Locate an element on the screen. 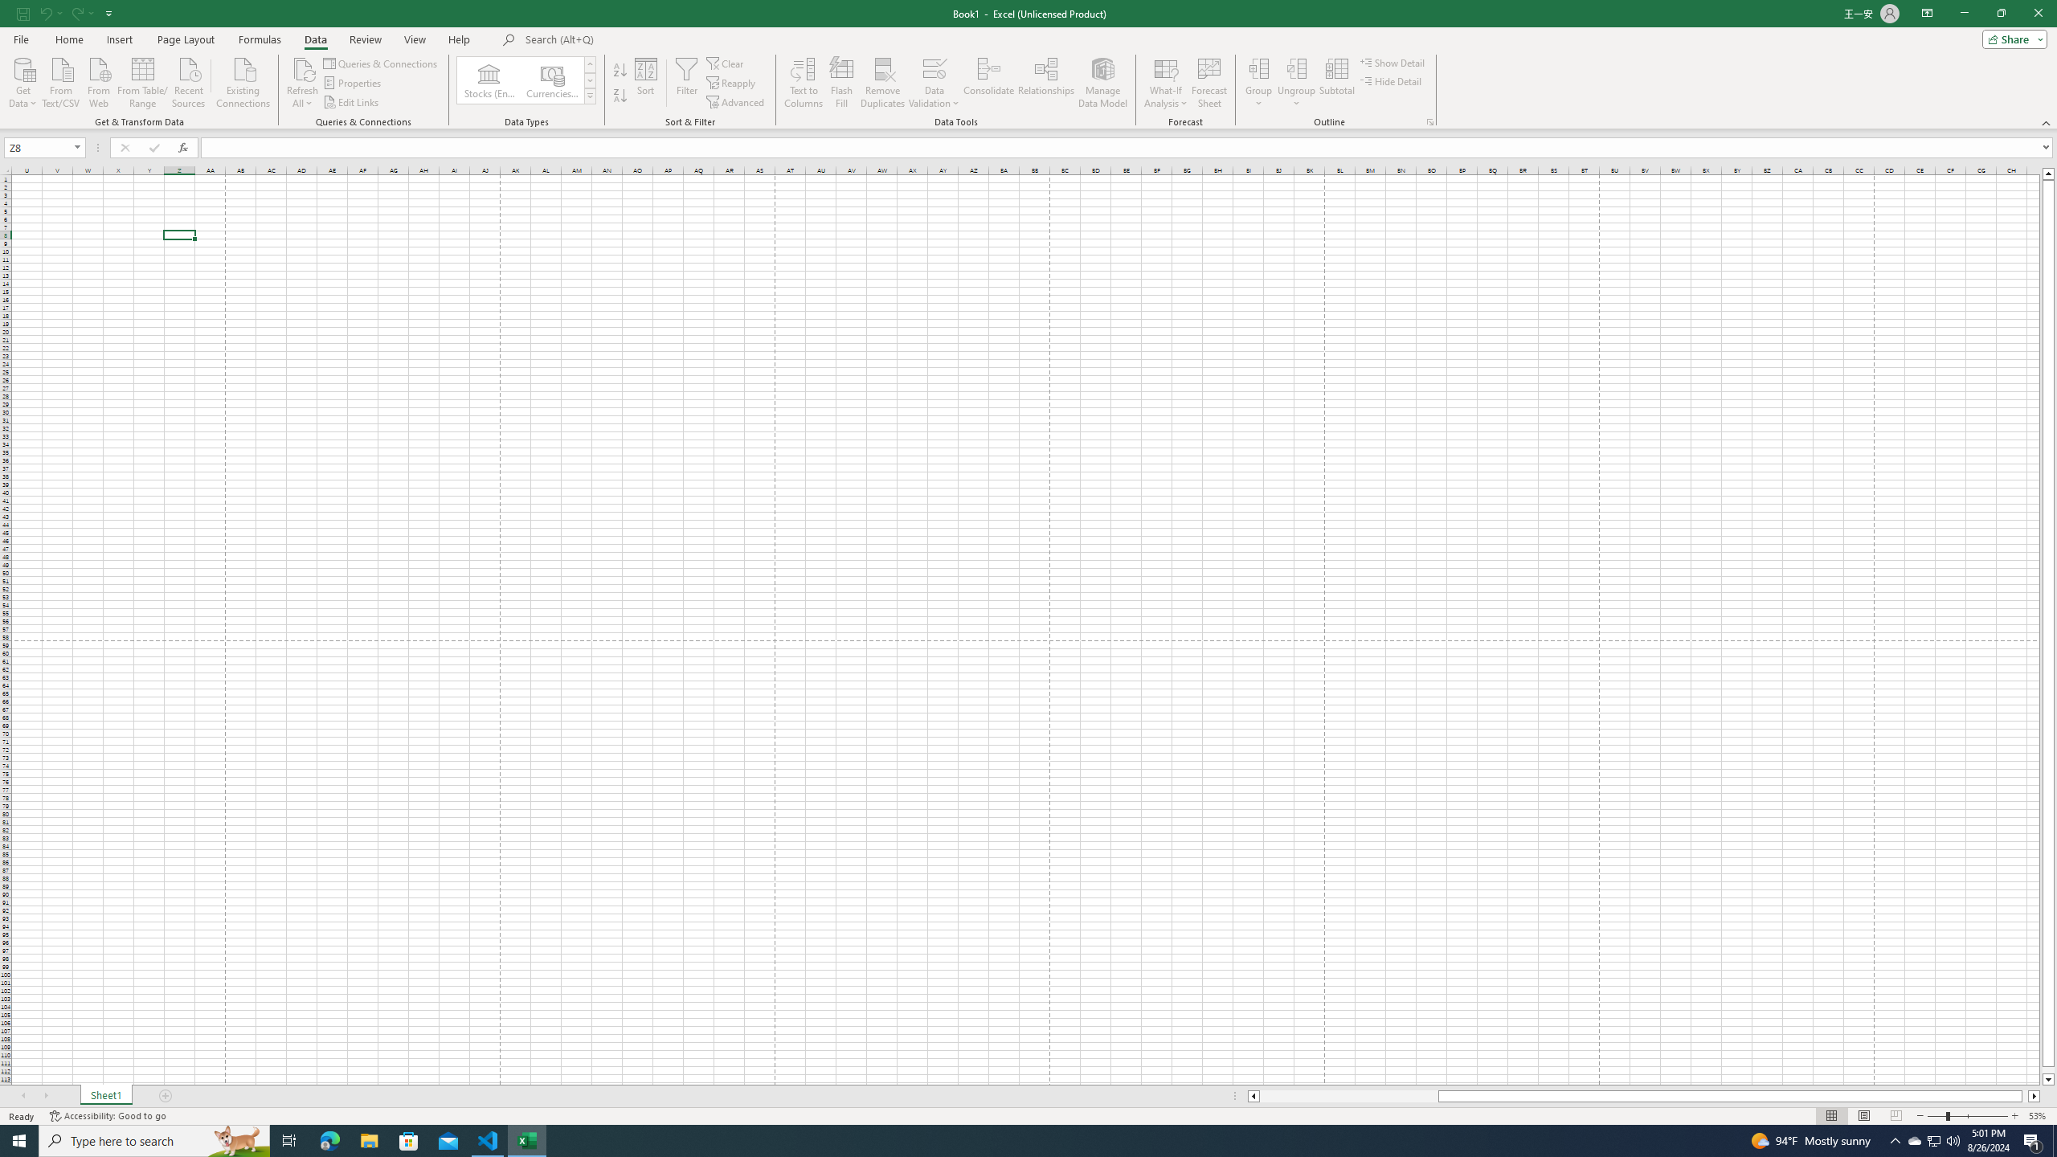 The width and height of the screenshot is (2057, 1157). Save is located at coordinates (23, 13).